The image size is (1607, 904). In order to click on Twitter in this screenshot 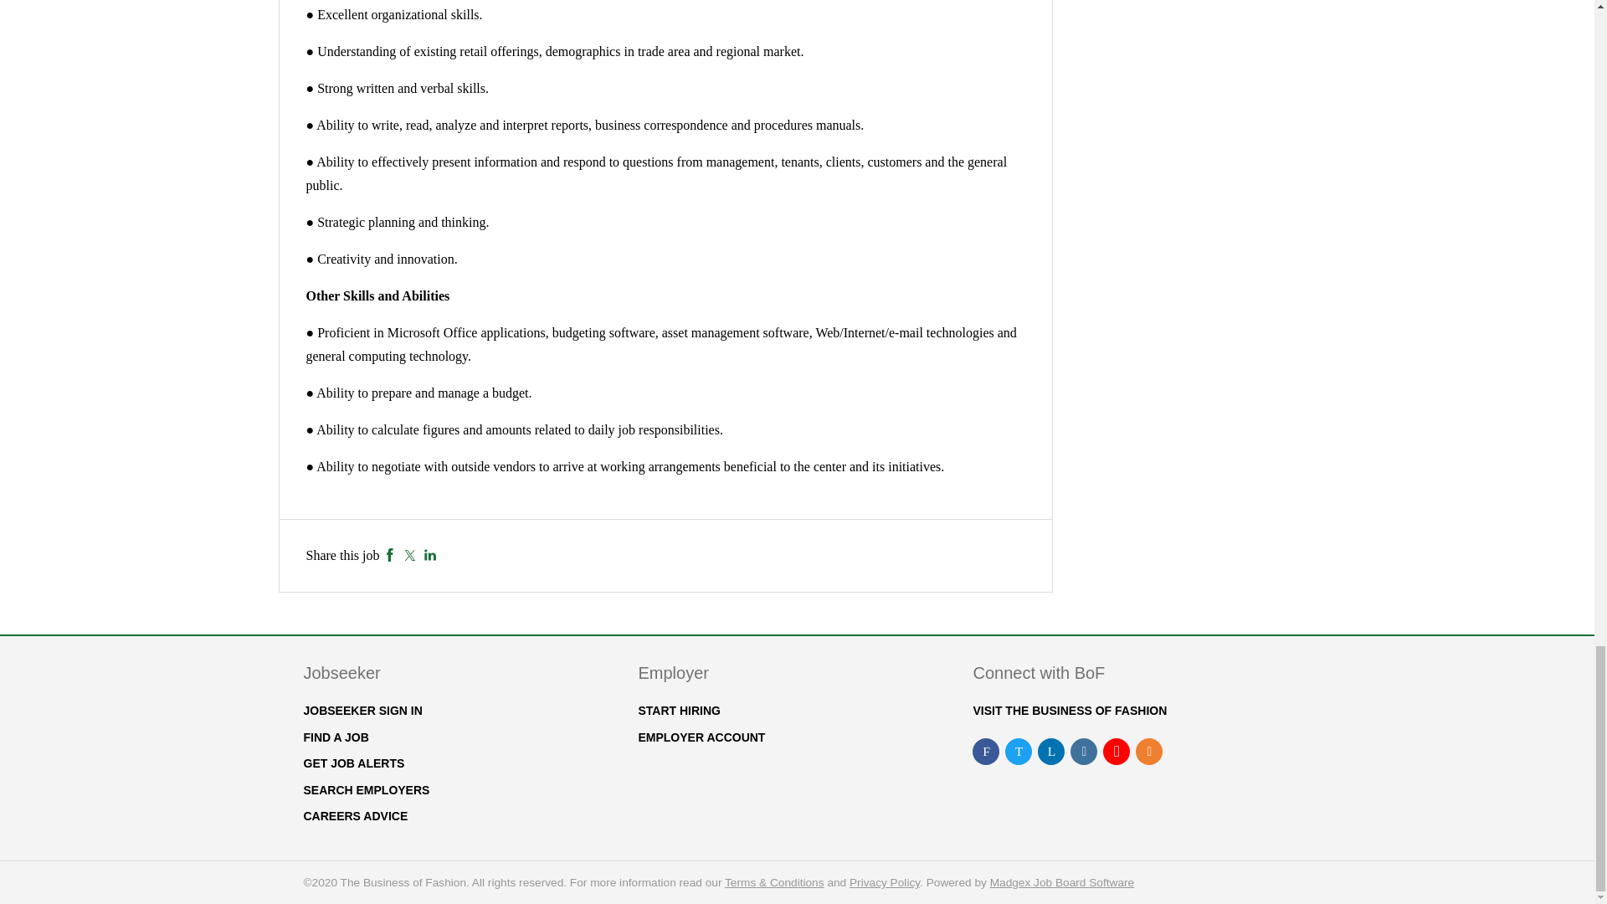, I will do `click(409, 554)`.